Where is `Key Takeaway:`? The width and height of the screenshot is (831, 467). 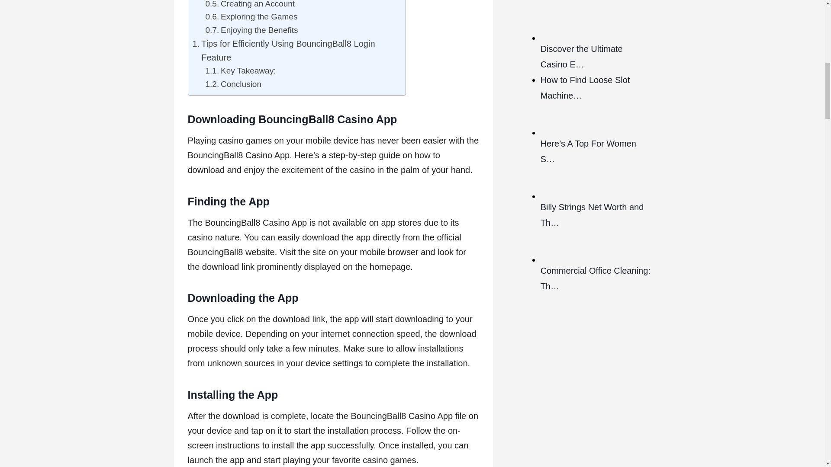 Key Takeaway: is located at coordinates (241, 71).